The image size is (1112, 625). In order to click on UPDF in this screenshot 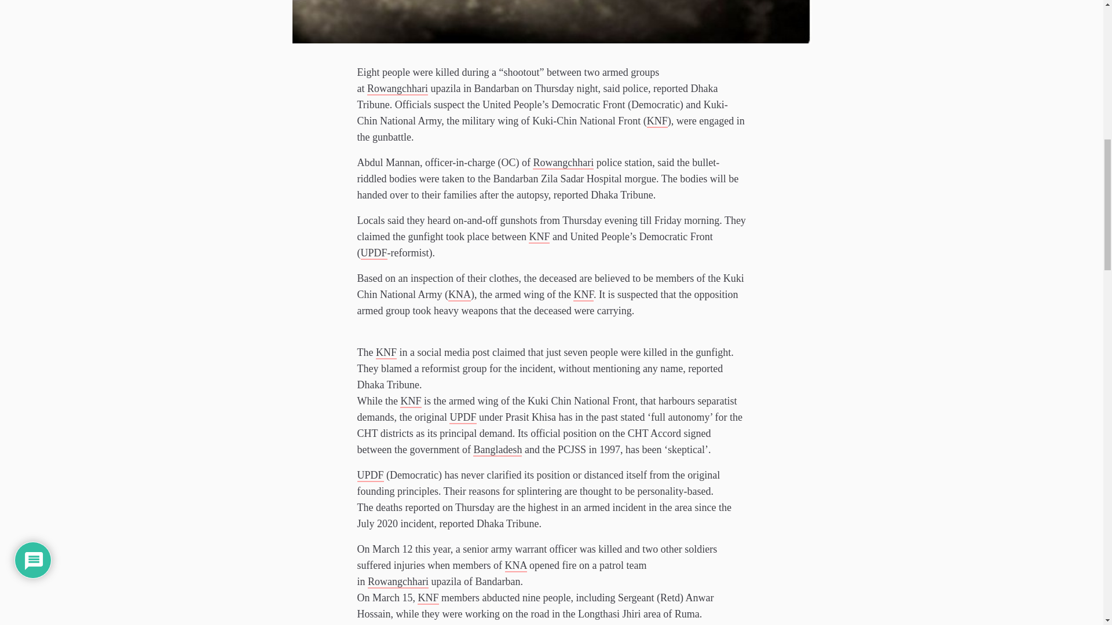, I will do `click(370, 475)`.